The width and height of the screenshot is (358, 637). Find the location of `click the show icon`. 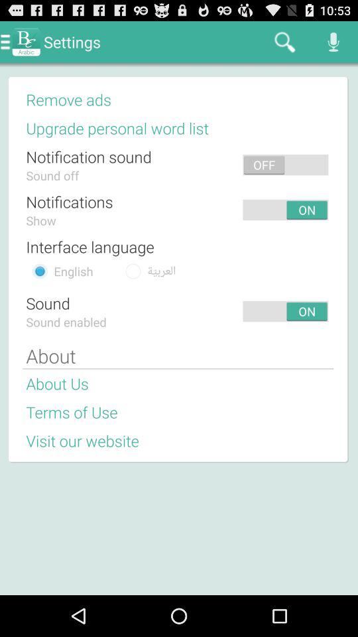

click the show icon is located at coordinates (41, 220).